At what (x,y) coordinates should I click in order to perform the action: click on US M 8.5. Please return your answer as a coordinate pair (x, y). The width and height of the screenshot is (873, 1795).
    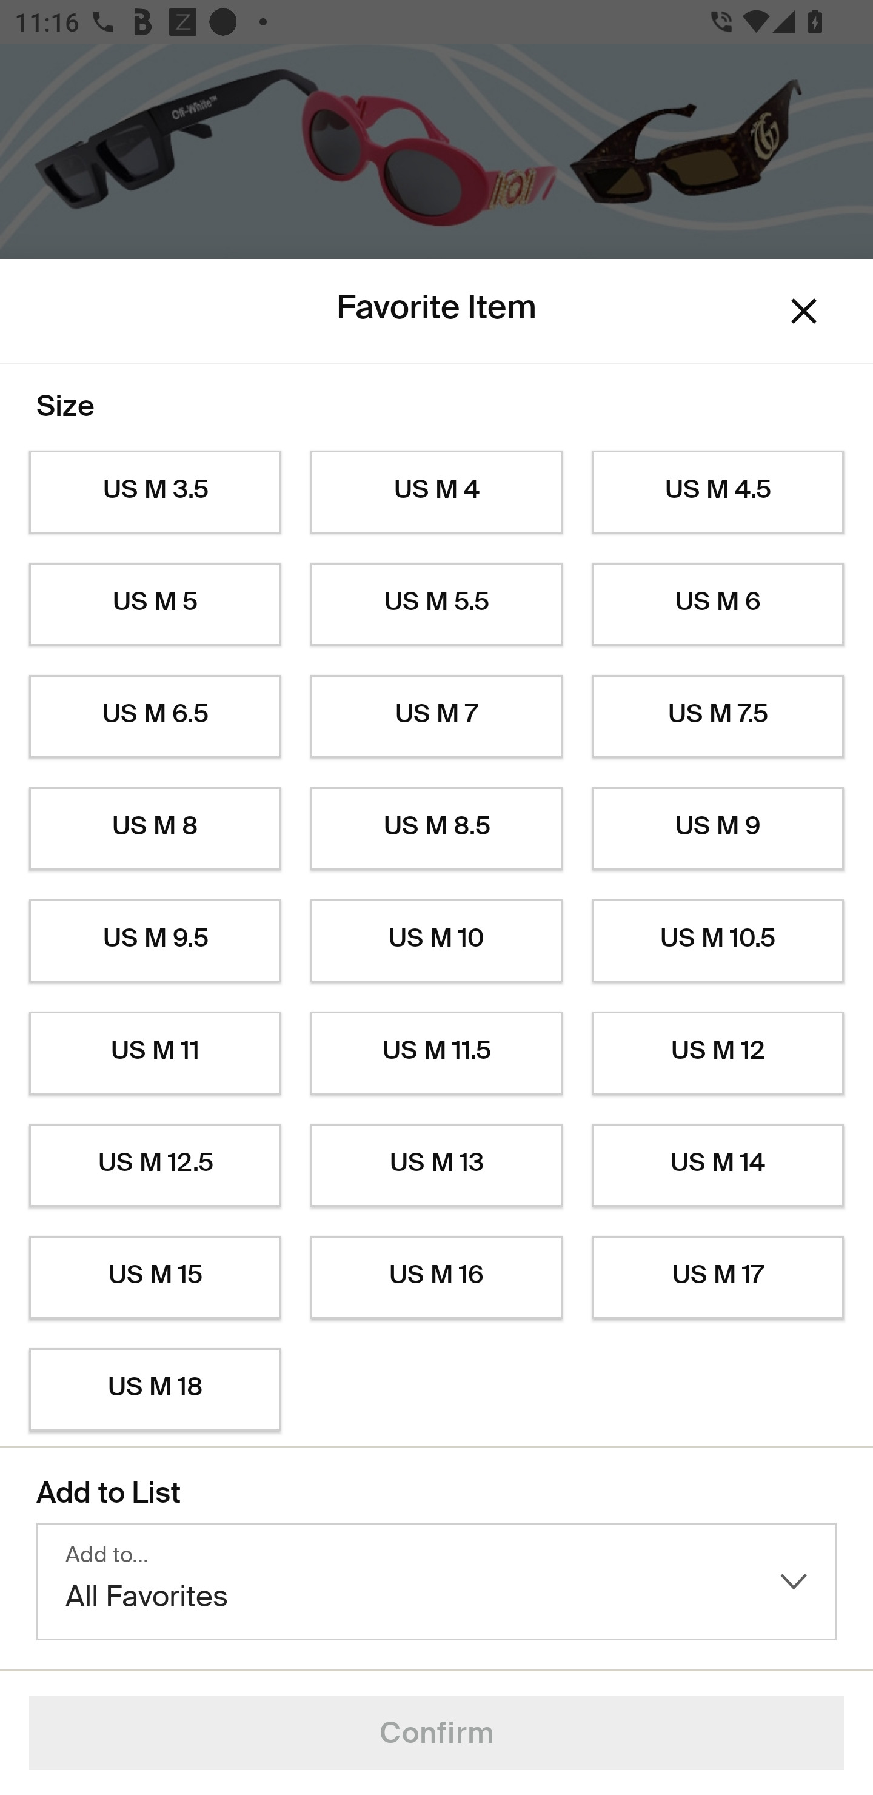
    Looking at the image, I should click on (436, 829).